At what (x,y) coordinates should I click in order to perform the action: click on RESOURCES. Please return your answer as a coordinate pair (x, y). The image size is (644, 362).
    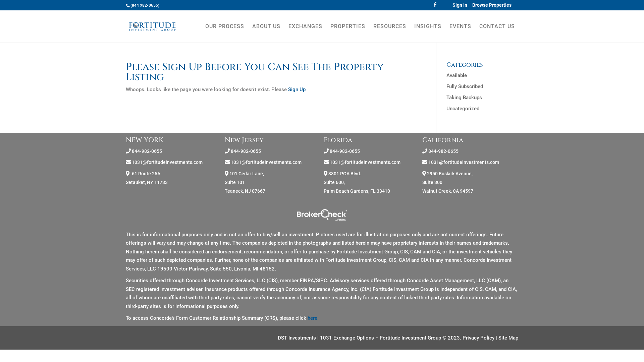
    Looking at the image, I should click on (390, 33).